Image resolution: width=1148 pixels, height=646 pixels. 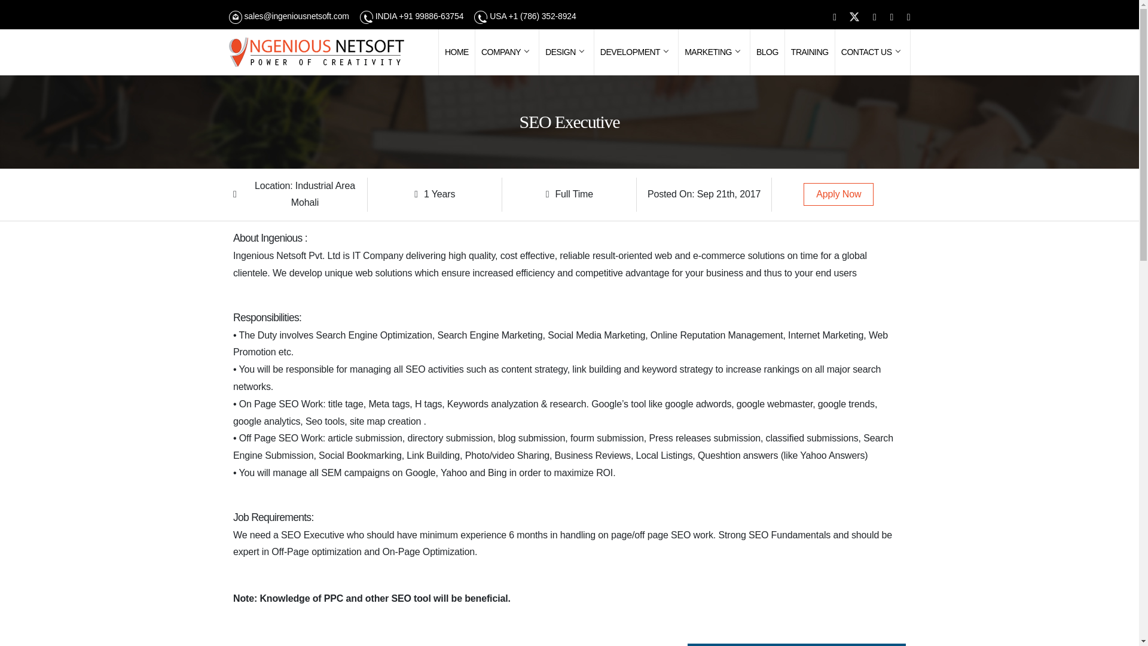 What do you see at coordinates (566, 52) in the screenshot?
I see `DESIGN` at bounding box center [566, 52].